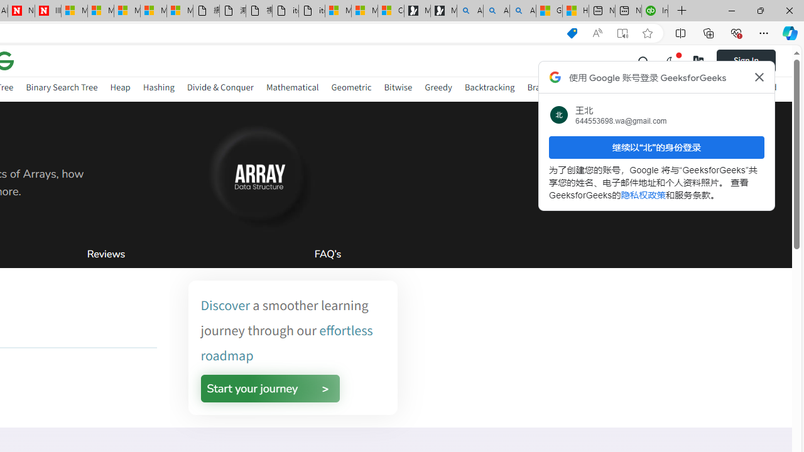  Describe the element at coordinates (563, 87) in the screenshot. I see `Branch and Bound` at that location.